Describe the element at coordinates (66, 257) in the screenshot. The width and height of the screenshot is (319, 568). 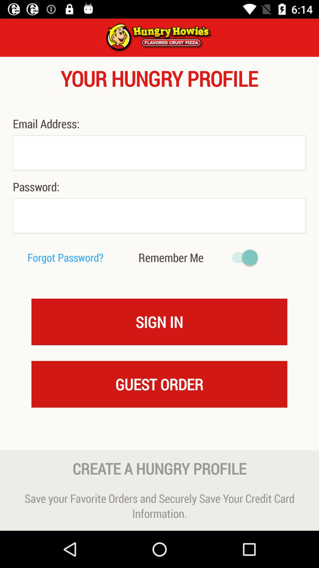
I see `open the item to the left of remember me item` at that location.